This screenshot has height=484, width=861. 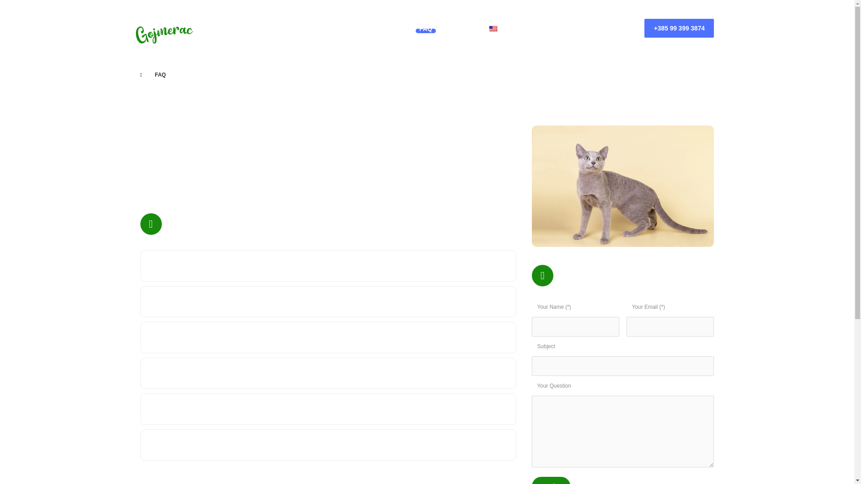 What do you see at coordinates (328, 29) in the screenshot?
I see `KITTENS` at bounding box center [328, 29].